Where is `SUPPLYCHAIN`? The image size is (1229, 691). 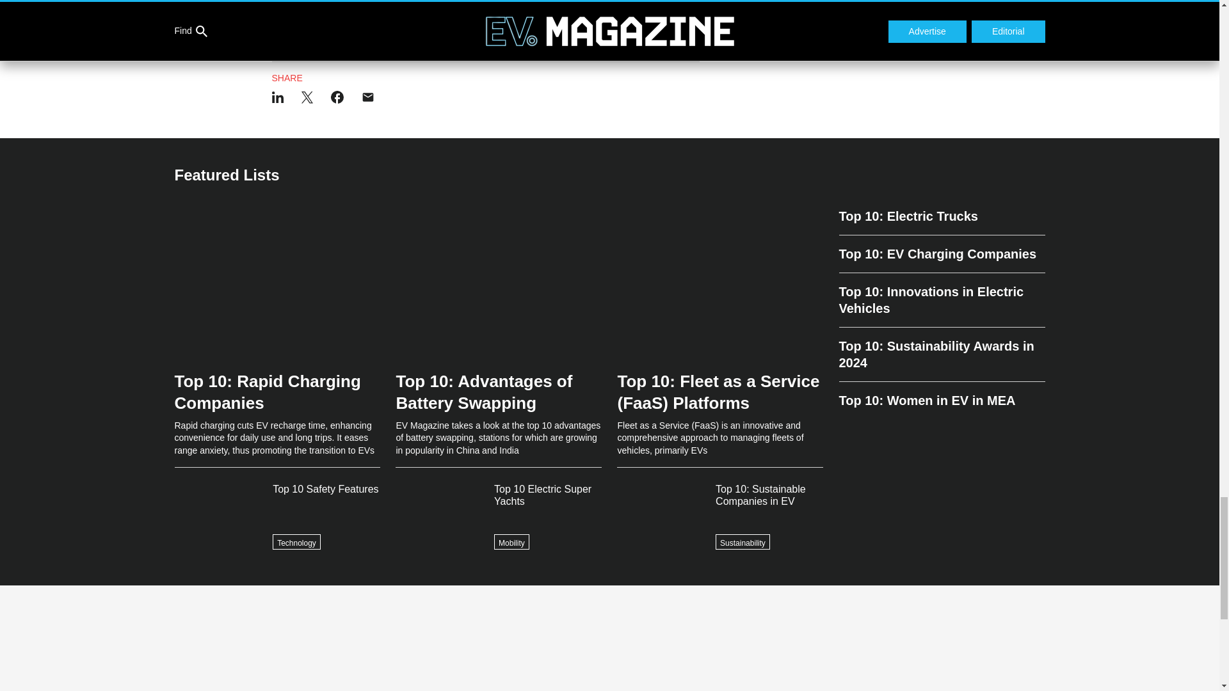 SUPPLYCHAIN is located at coordinates (518, 28).